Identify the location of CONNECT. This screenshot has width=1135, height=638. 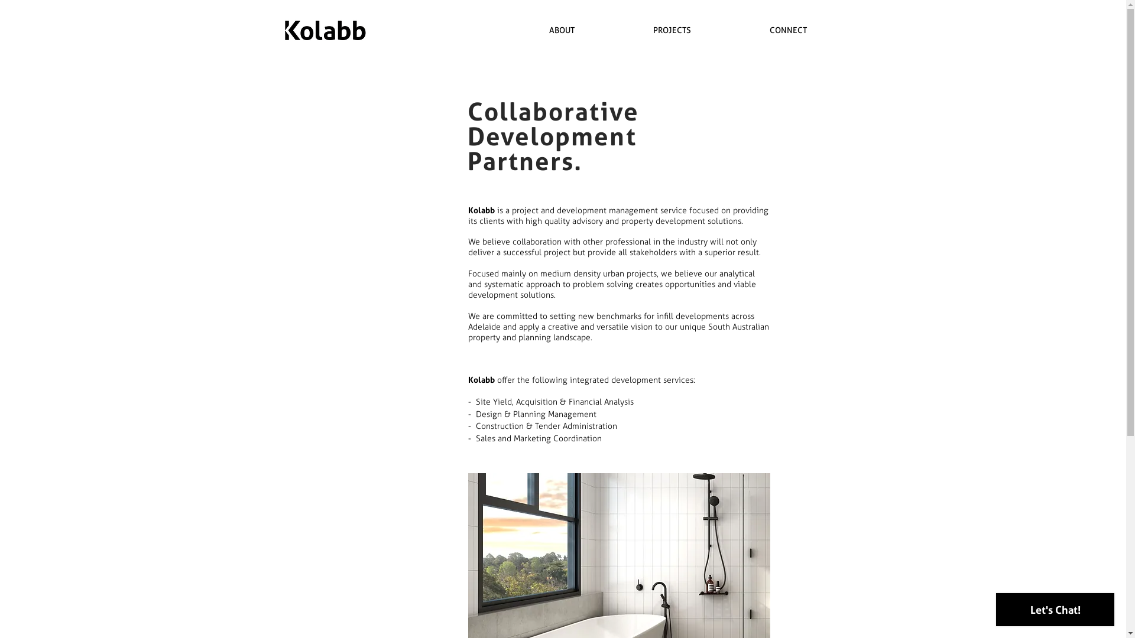
(789, 30).